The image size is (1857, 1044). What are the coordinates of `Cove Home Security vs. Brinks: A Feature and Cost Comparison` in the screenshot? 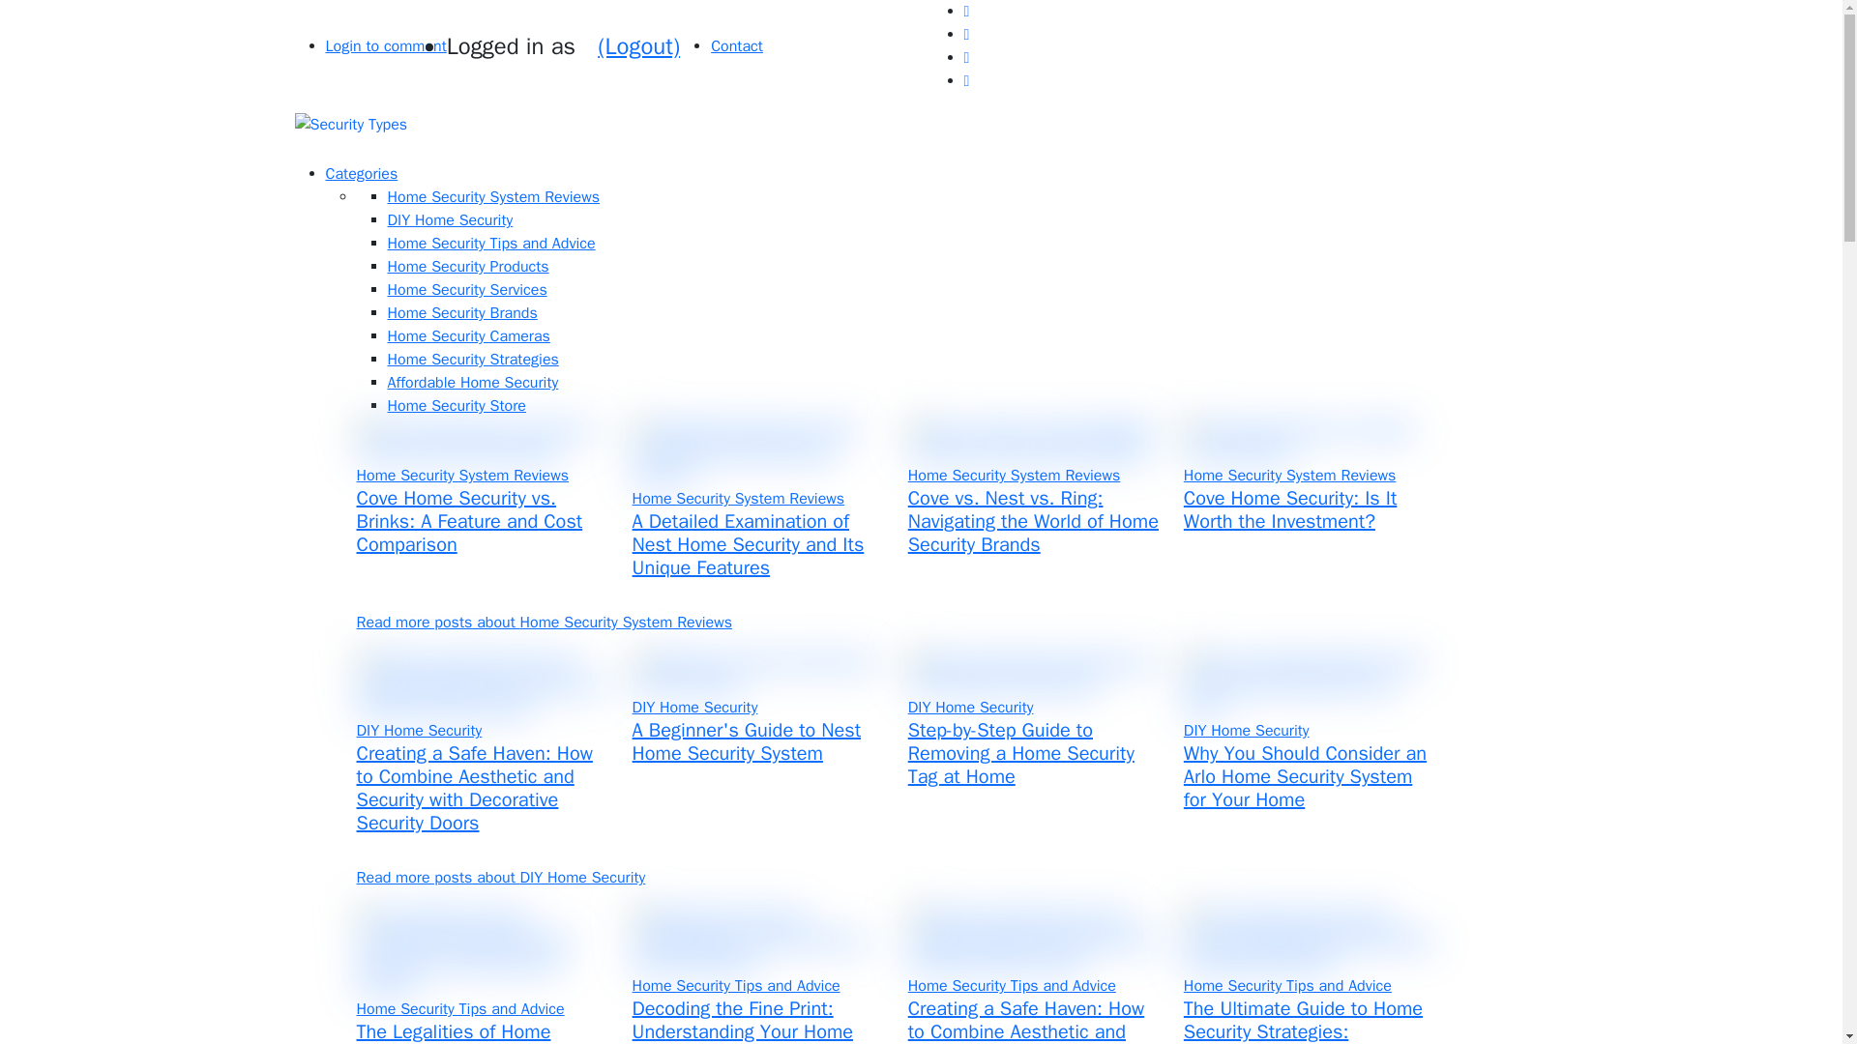 It's located at (469, 521).